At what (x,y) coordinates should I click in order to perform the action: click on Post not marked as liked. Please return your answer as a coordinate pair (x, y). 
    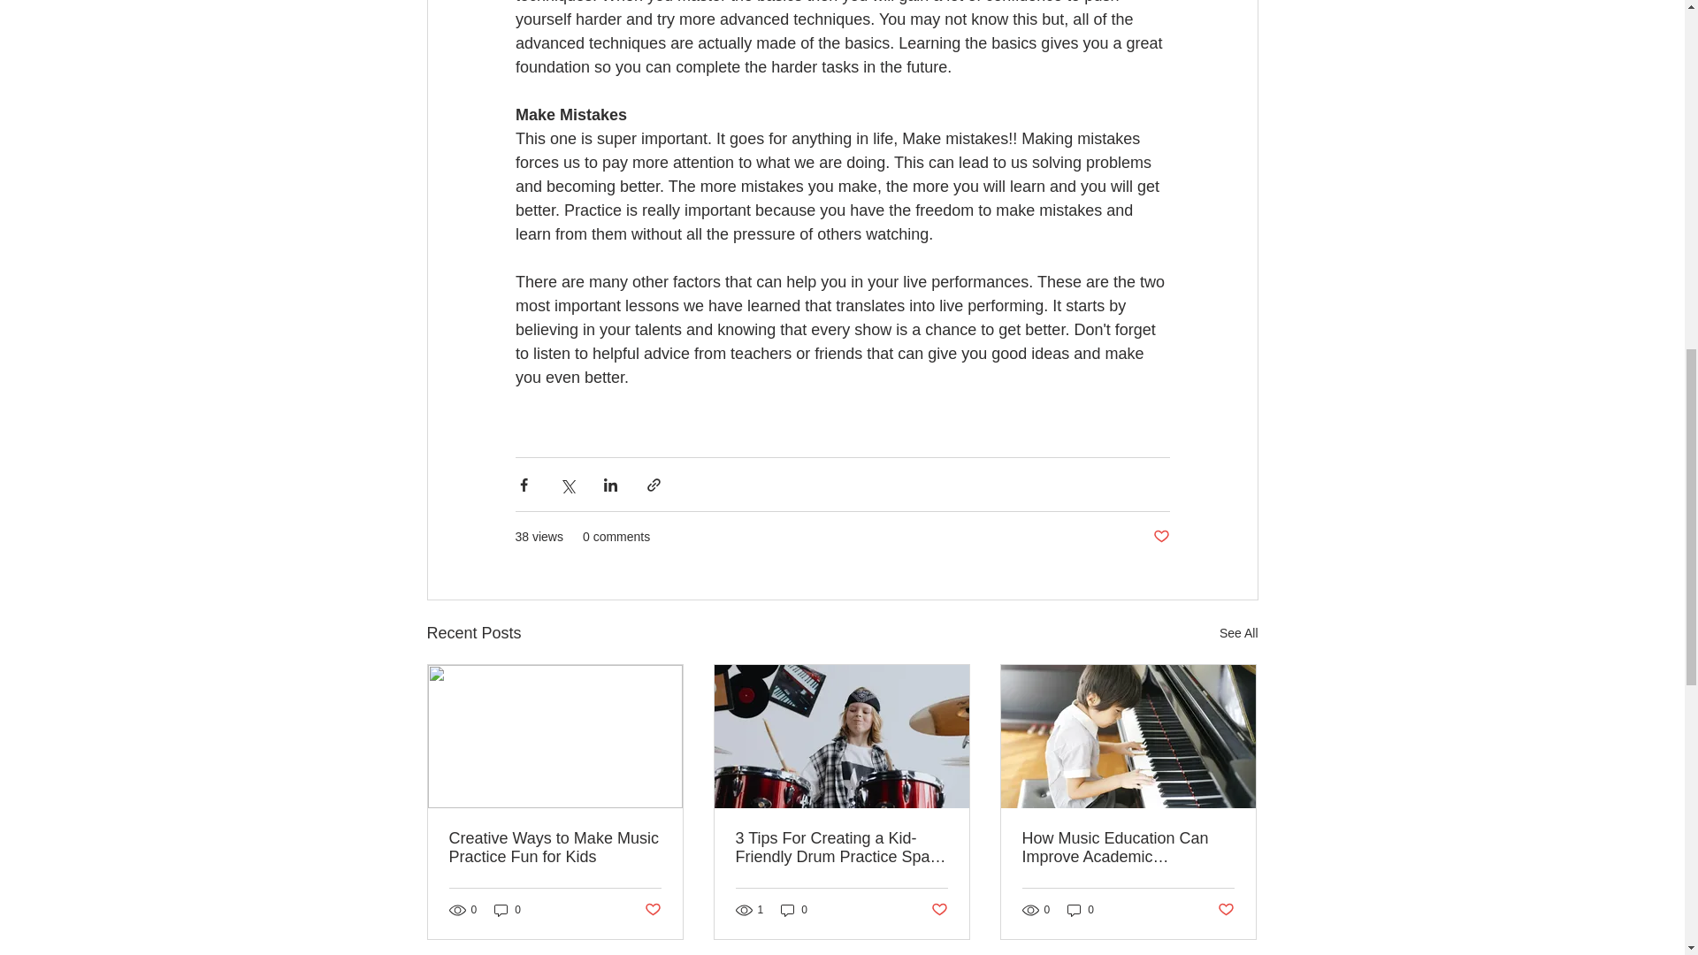
    Looking at the image, I should click on (939, 911).